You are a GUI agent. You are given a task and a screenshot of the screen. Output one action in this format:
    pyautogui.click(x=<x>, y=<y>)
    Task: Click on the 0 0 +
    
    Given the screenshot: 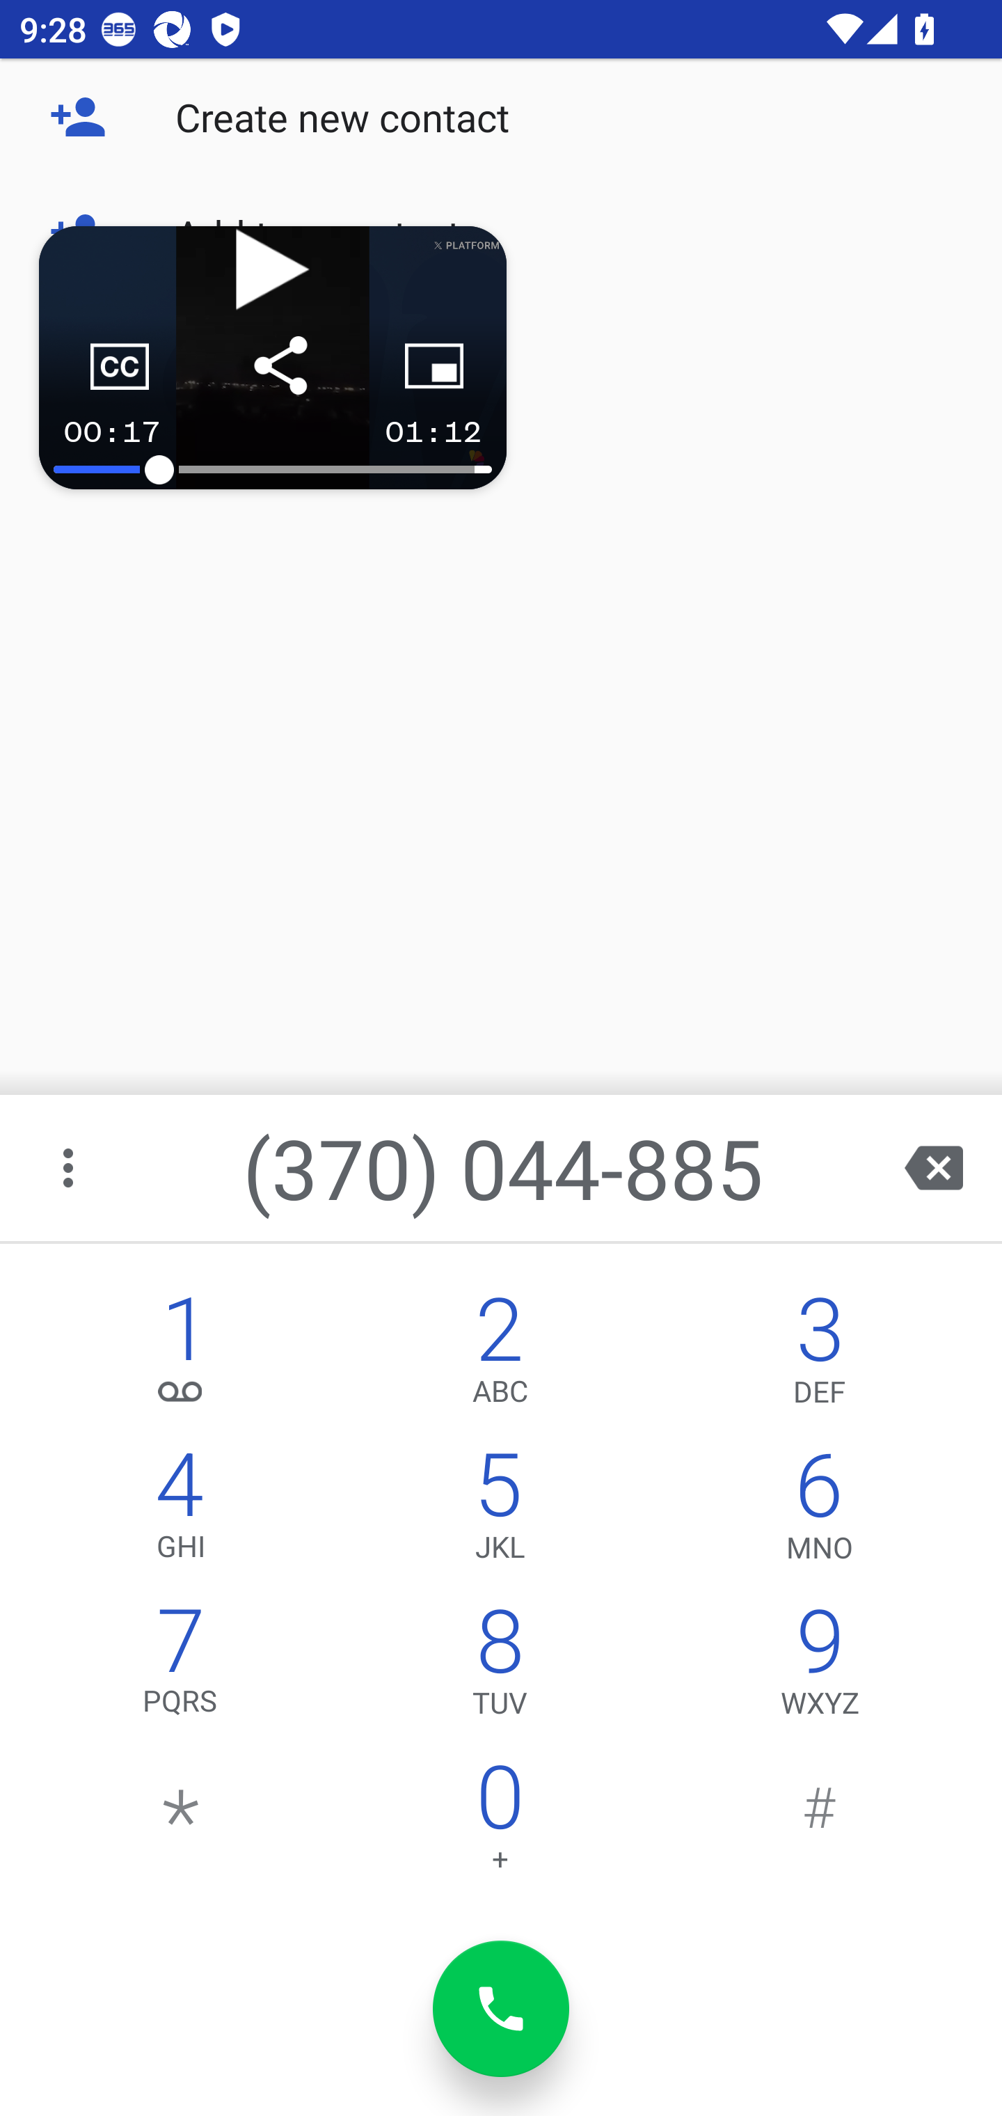 What is the action you would take?
    pyautogui.click(x=500, y=1824)
    